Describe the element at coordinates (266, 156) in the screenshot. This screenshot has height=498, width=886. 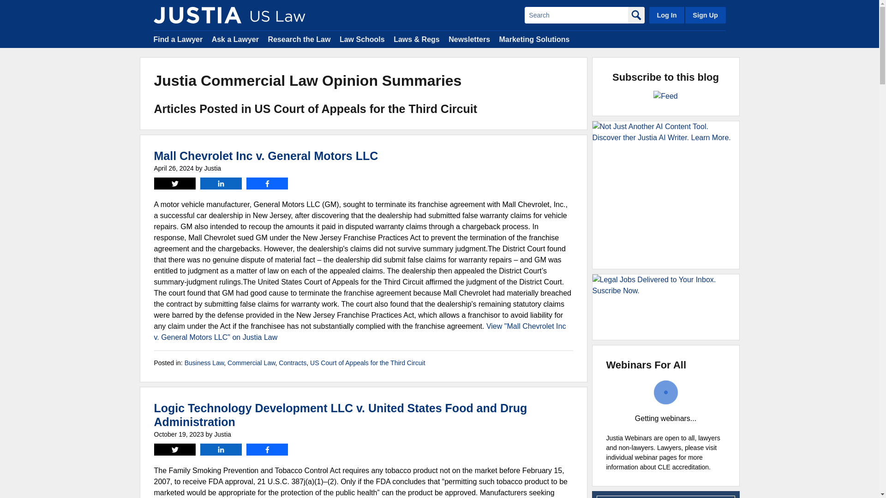
I see `Permalink to Mall Chevrolet Inc v. General Motors LLC` at that location.